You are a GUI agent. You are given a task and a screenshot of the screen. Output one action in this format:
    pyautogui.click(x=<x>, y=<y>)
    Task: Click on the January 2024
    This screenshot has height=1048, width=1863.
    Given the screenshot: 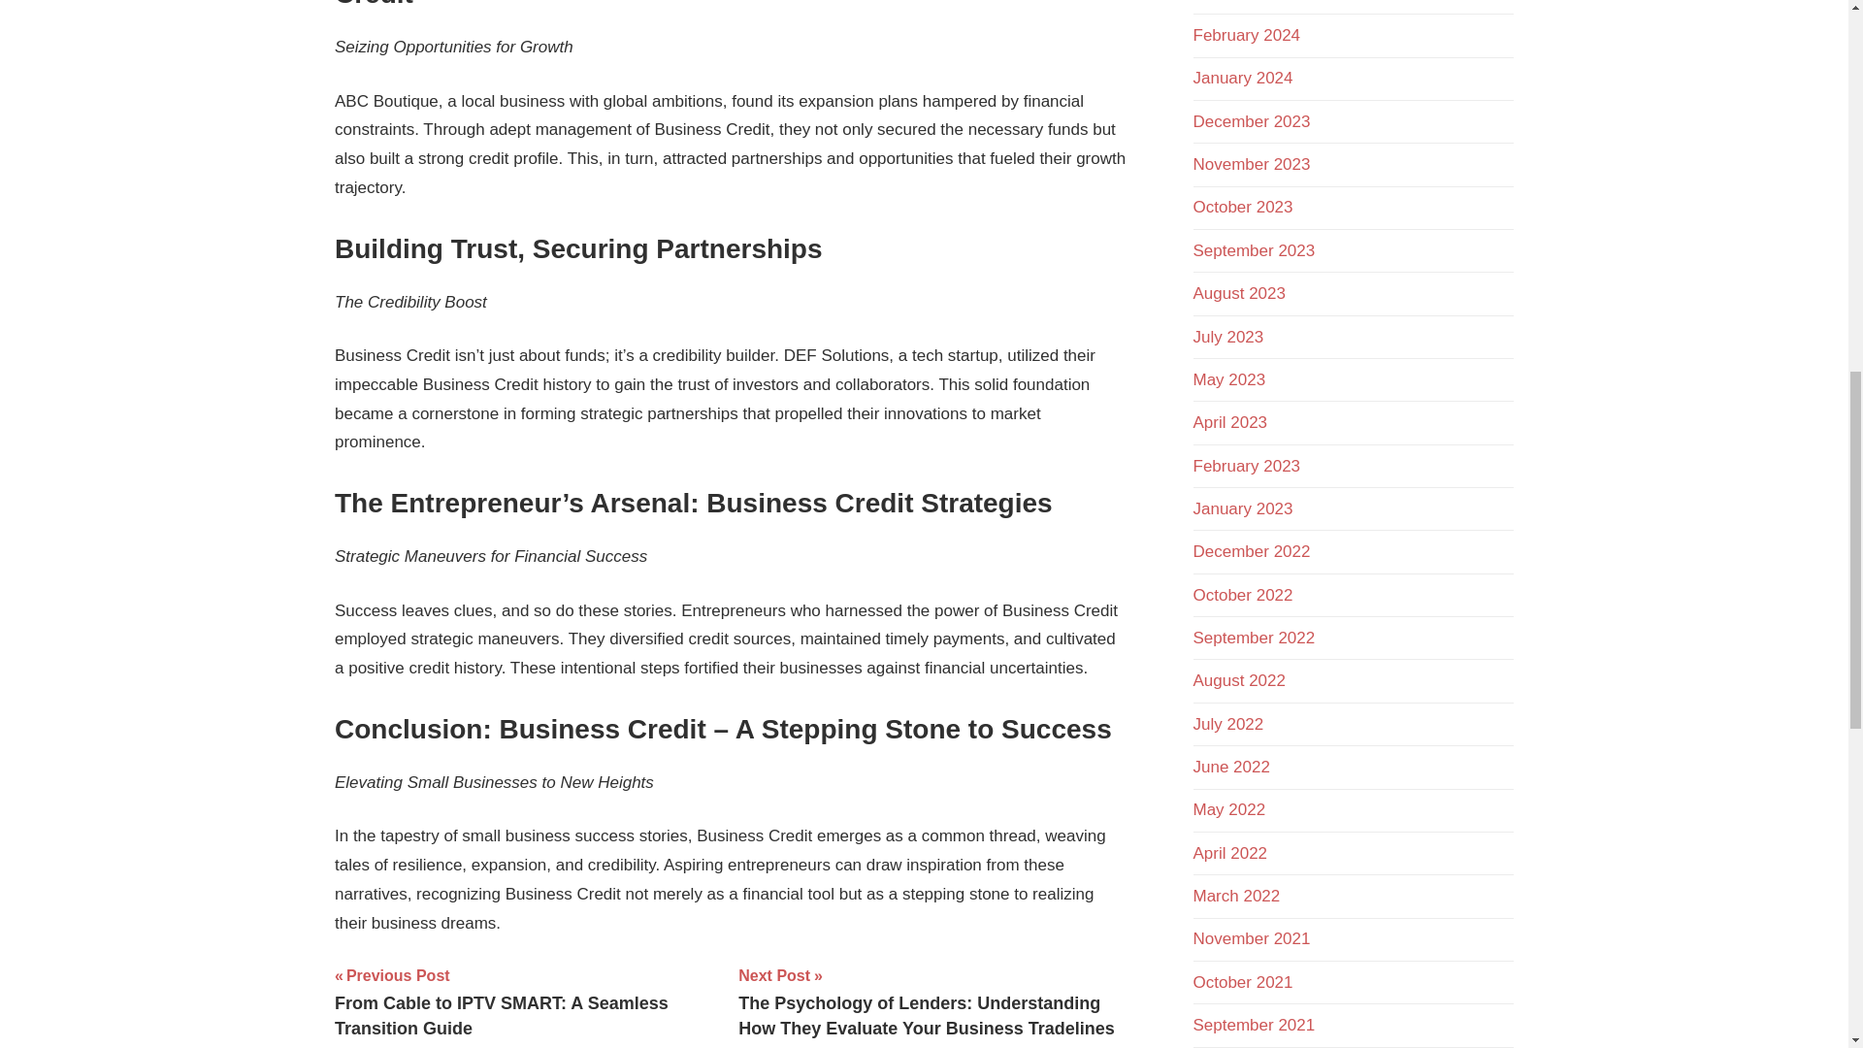 What is the action you would take?
    pyautogui.click(x=1243, y=78)
    